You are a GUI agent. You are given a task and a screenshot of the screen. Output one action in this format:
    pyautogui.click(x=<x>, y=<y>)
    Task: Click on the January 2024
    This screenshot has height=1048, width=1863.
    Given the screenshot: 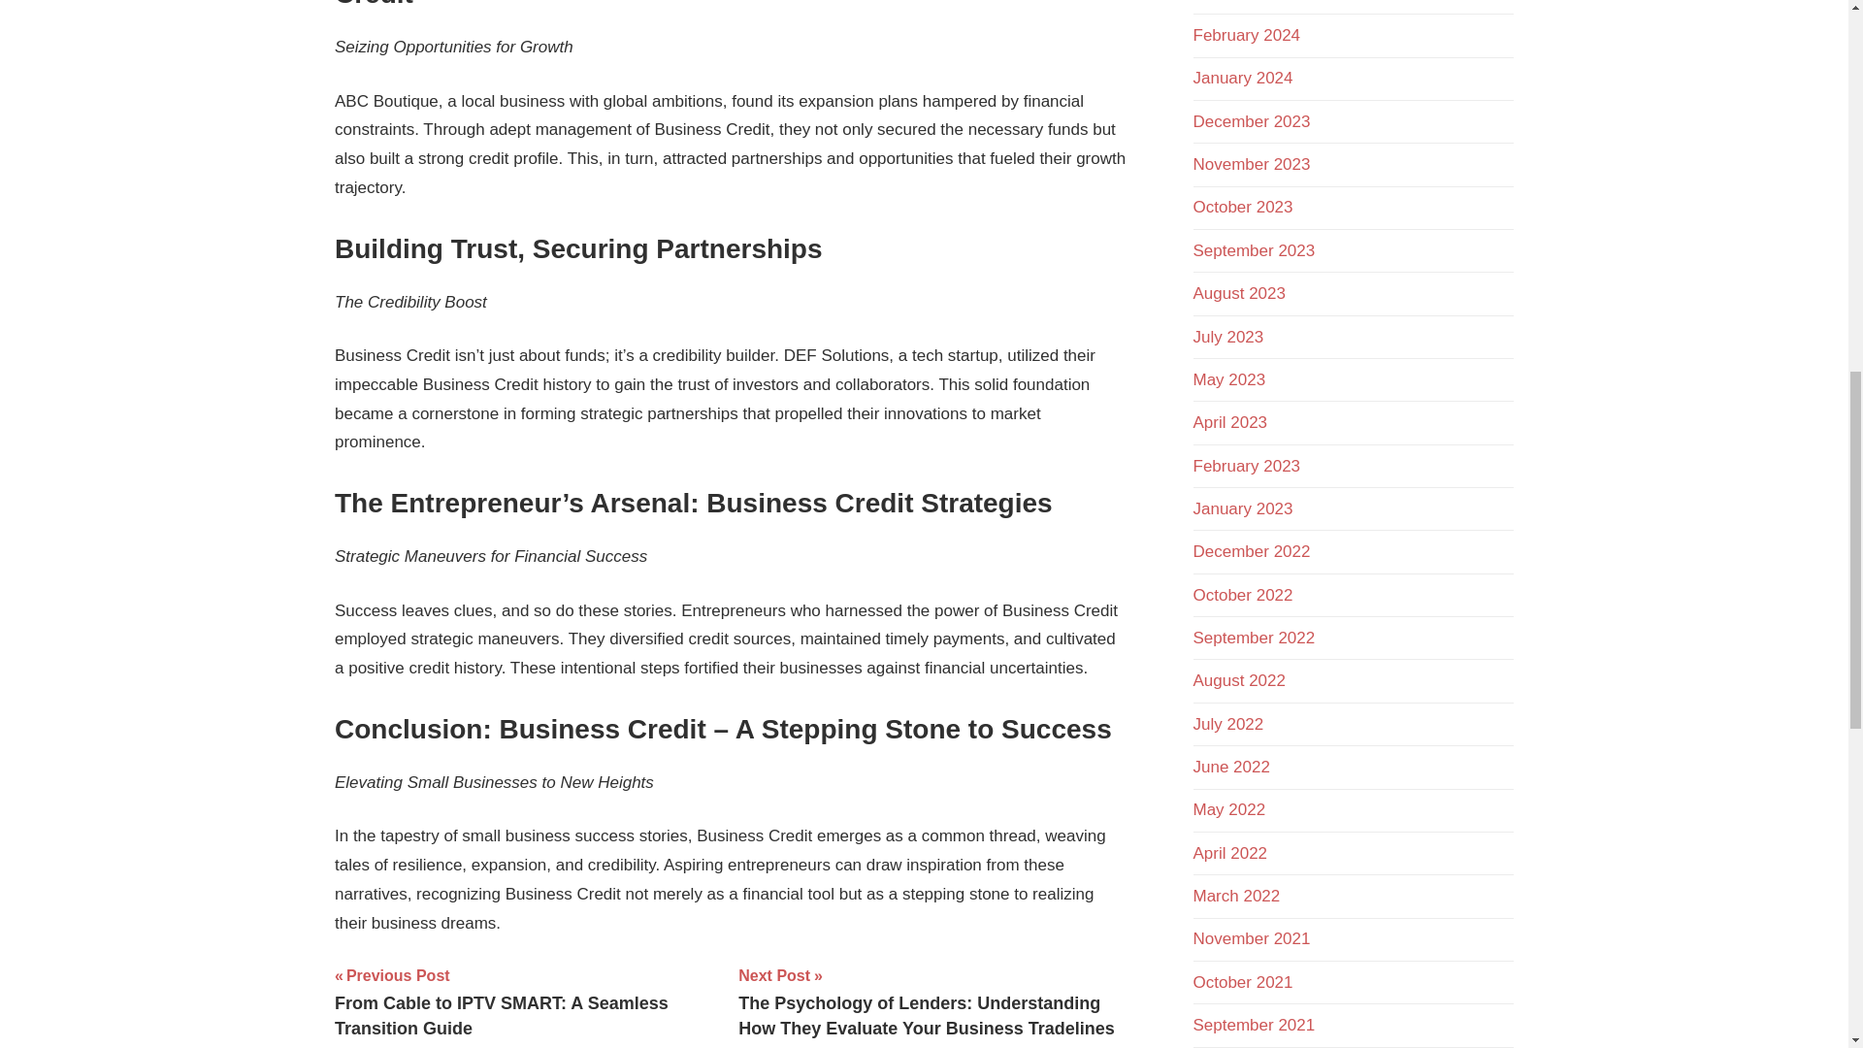 What is the action you would take?
    pyautogui.click(x=1243, y=78)
    